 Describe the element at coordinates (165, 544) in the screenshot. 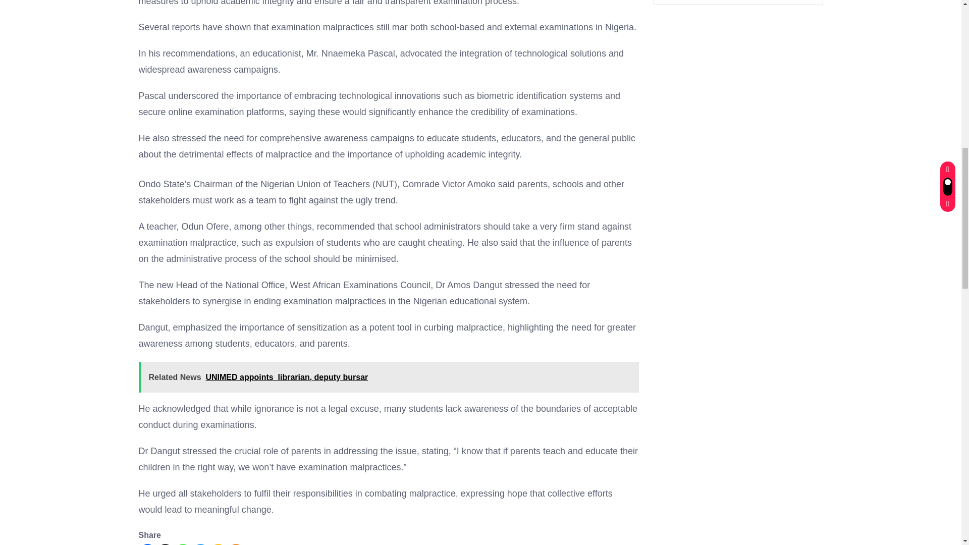

I see `X` at that location.